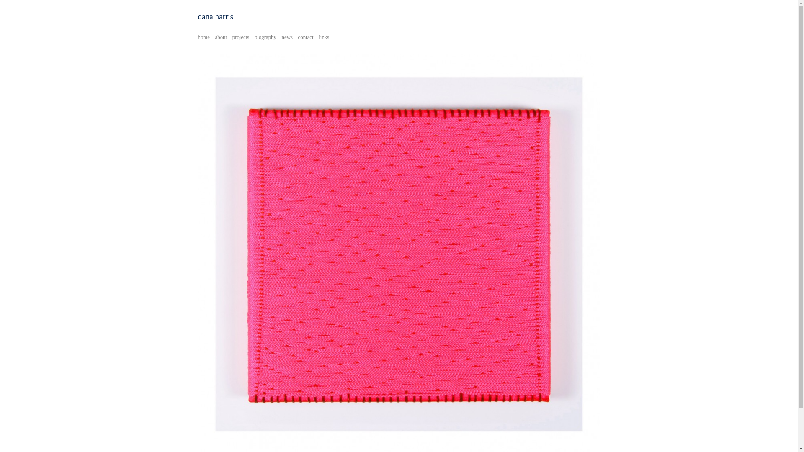 The image size is (804, 452). What do you see at coordinates (221, 37) in the screenshot?
I see `about` at bounding box center [221, 37].